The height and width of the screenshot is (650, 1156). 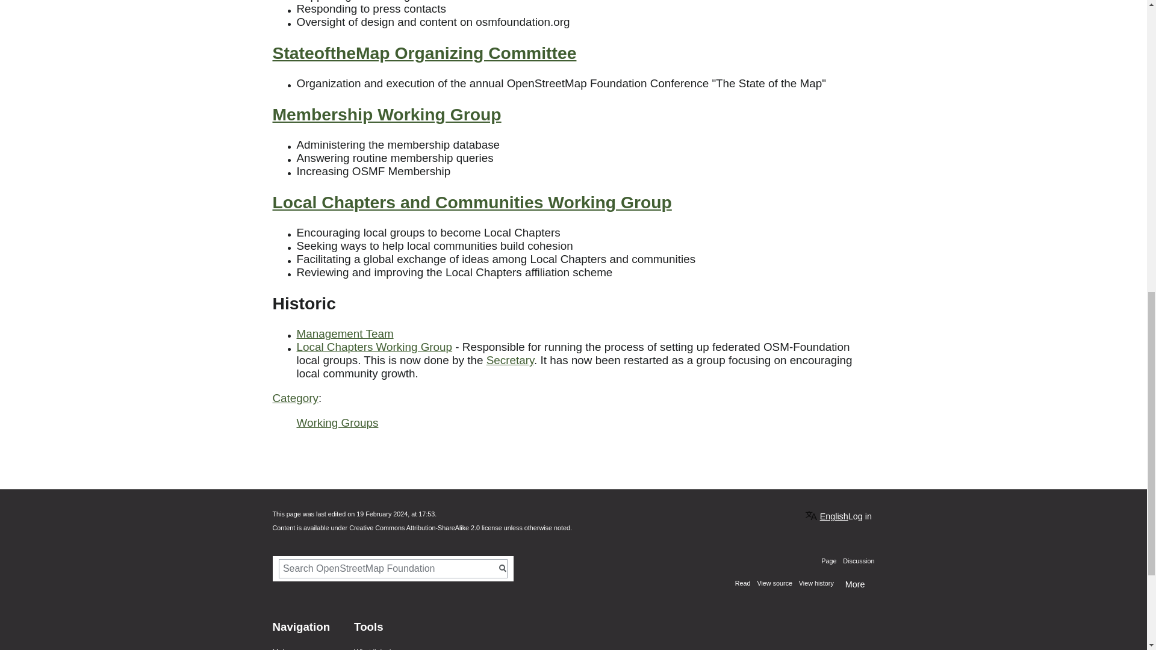 I want to click on Membership Working Group, so click(x=386, y=114).